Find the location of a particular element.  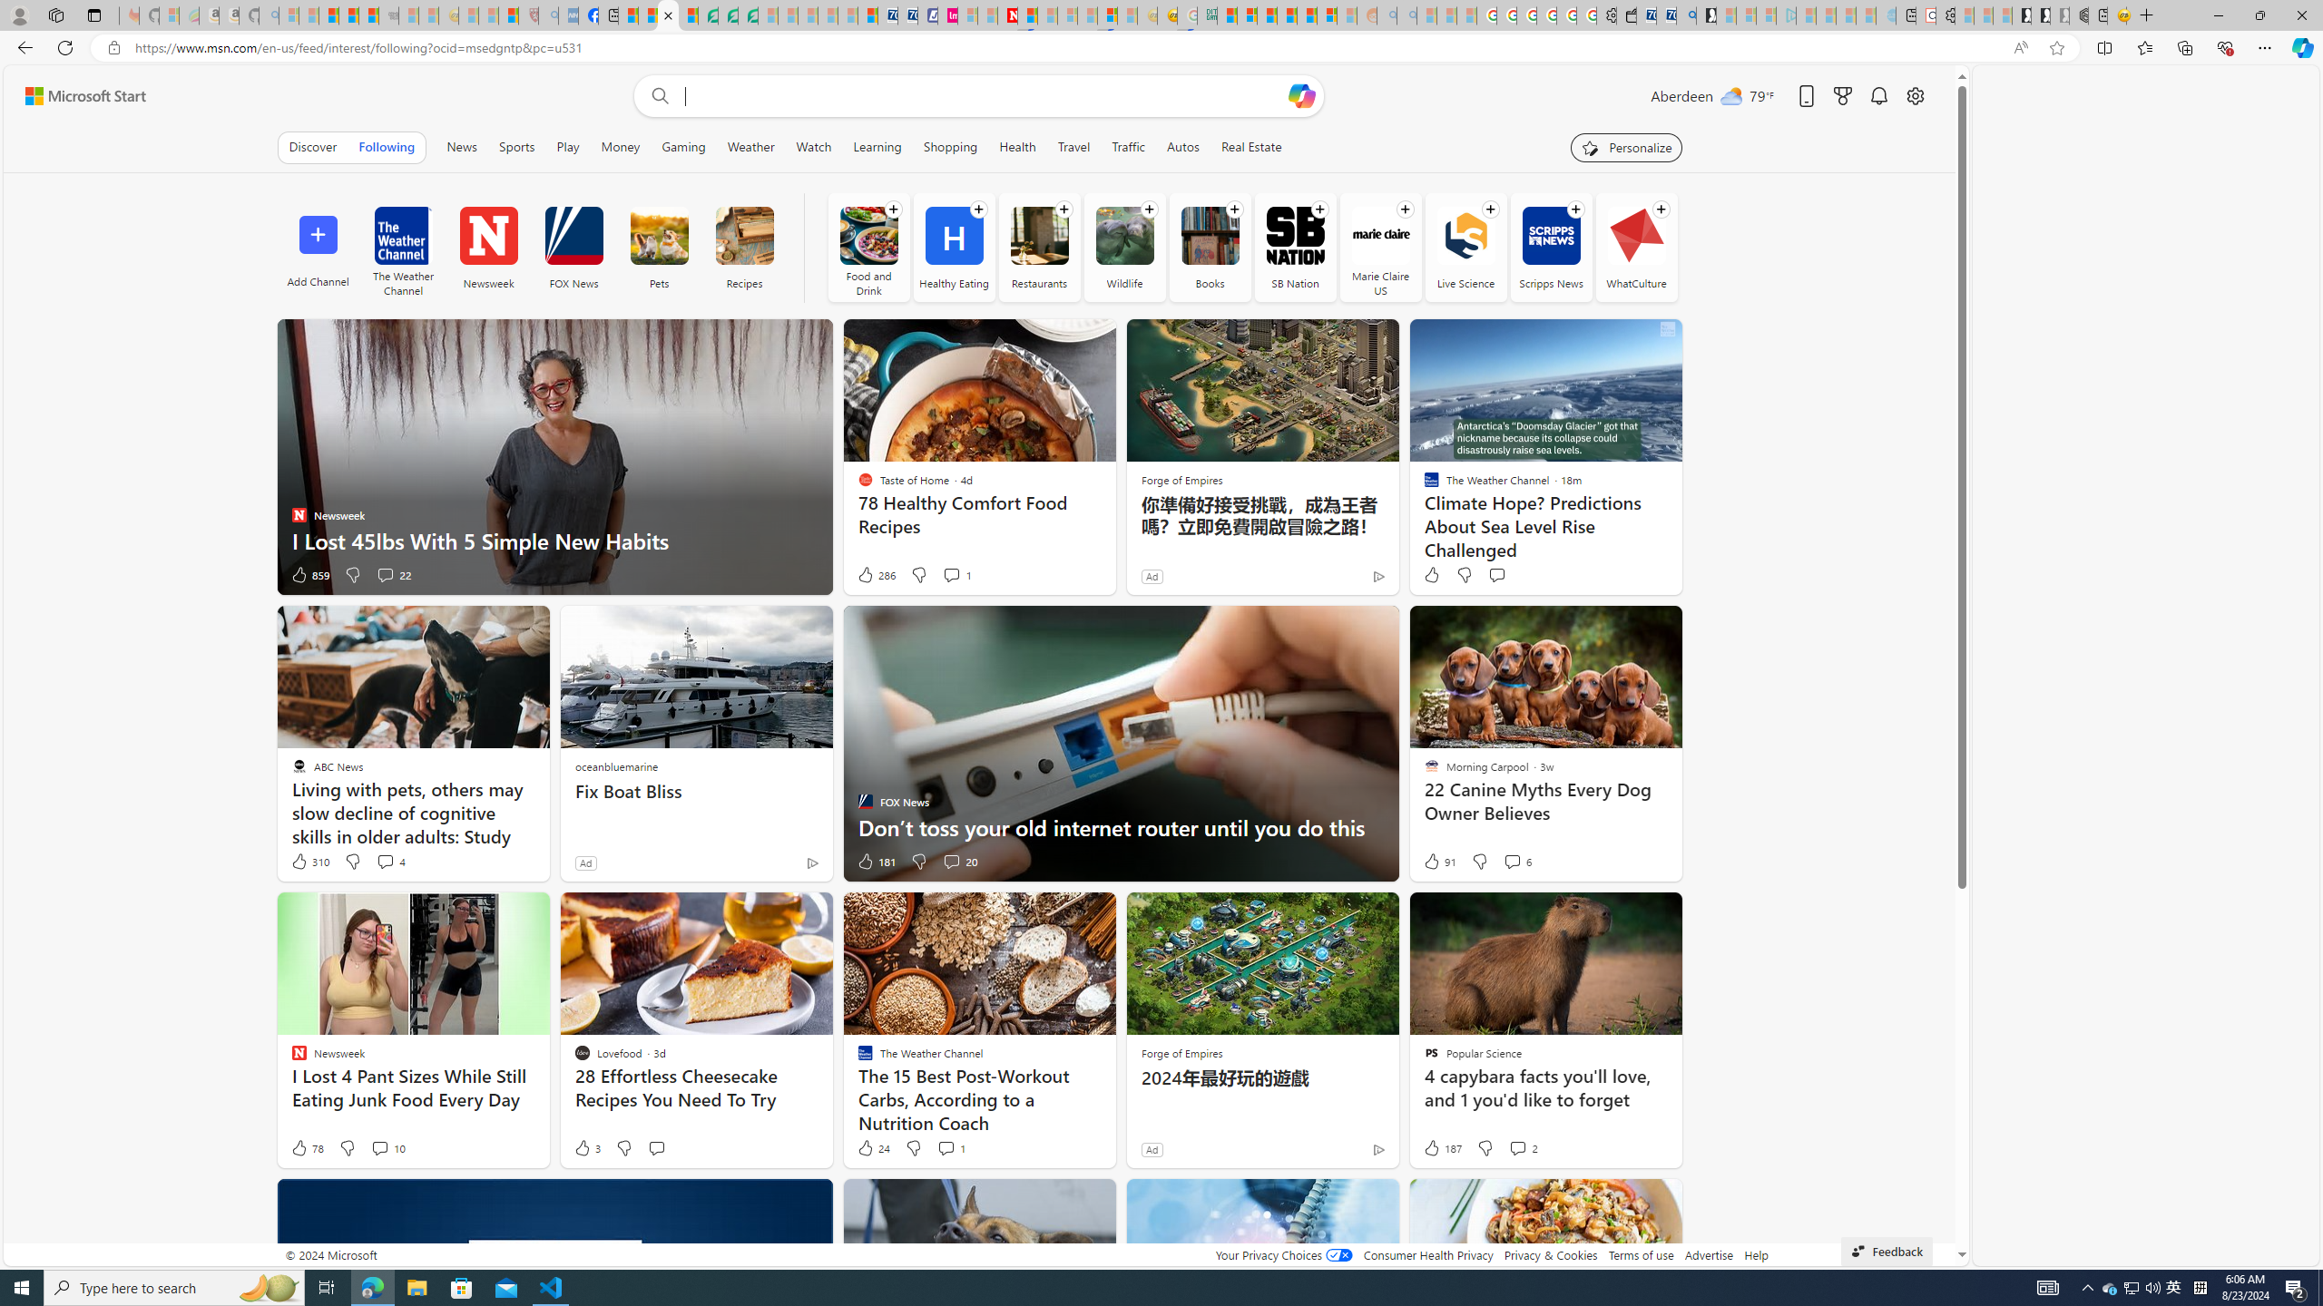

View comments 22 Comment is located at coordinates (385, 574).